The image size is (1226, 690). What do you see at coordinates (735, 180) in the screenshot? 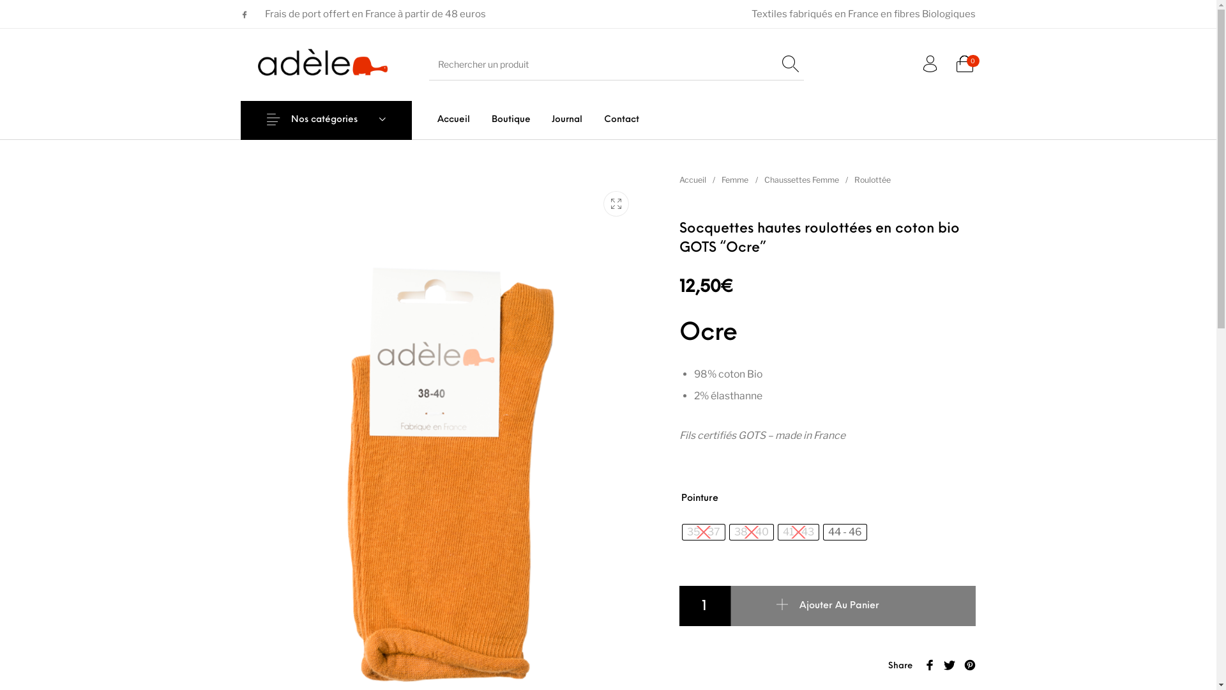
I see `Femme` at bounding box center [735, 180].